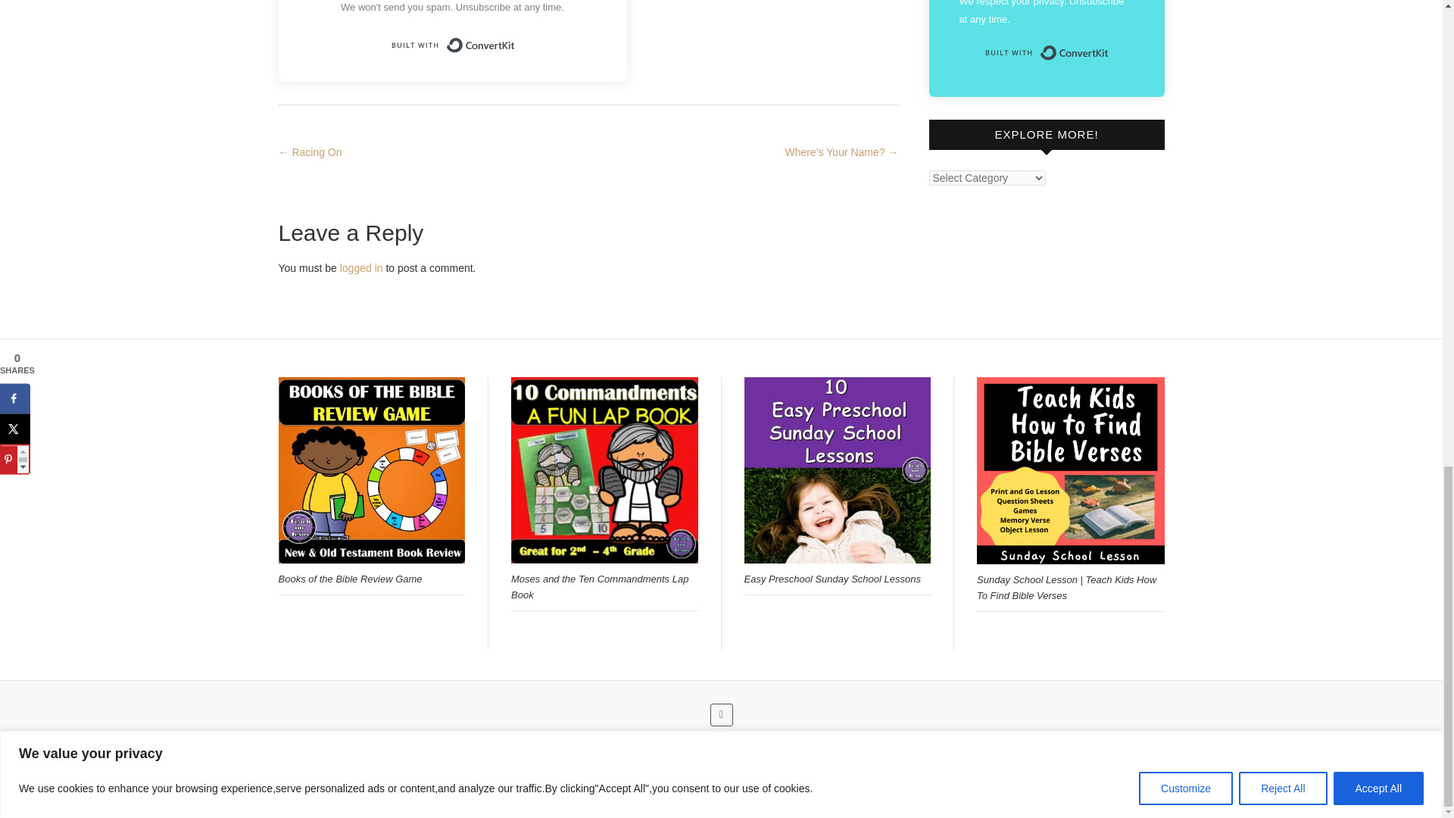 This screenshot has height=818, width=1454. I want to click on WordPress, so click(872, 798).